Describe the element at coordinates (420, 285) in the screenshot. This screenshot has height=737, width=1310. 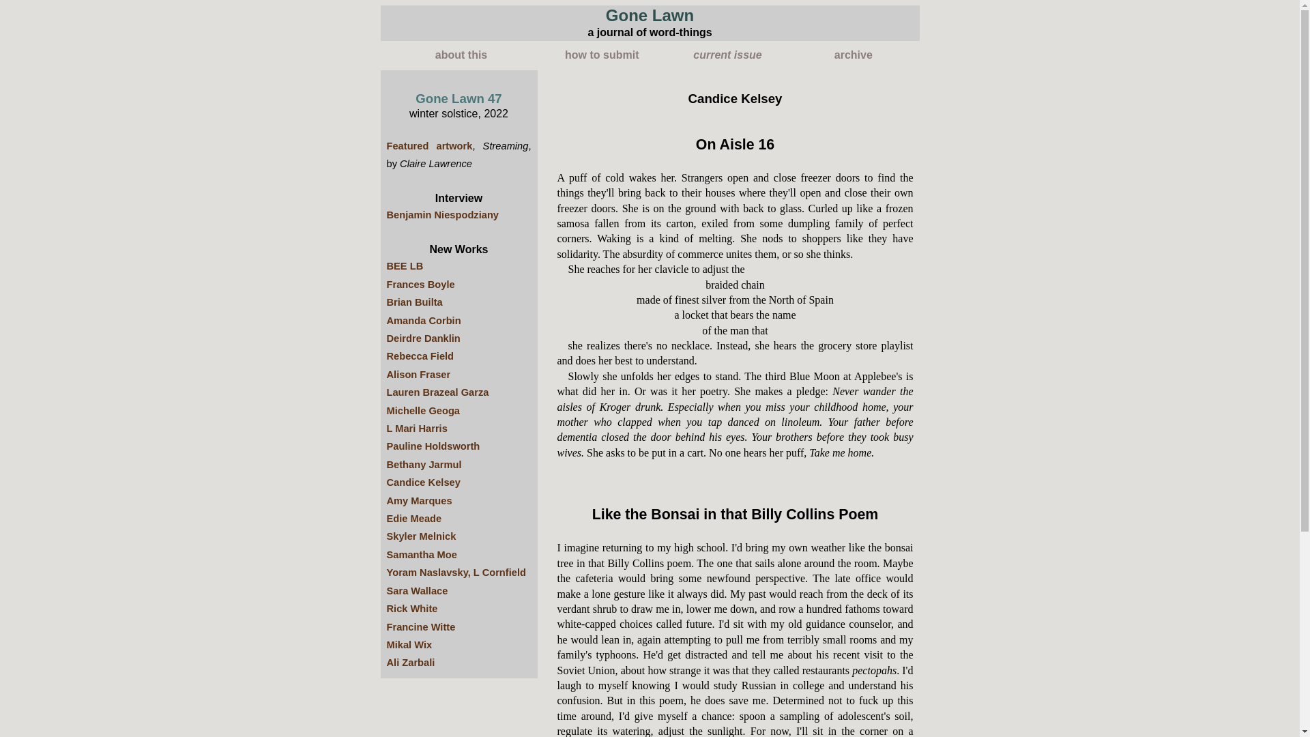
I see `Frances Boyle` at that location.